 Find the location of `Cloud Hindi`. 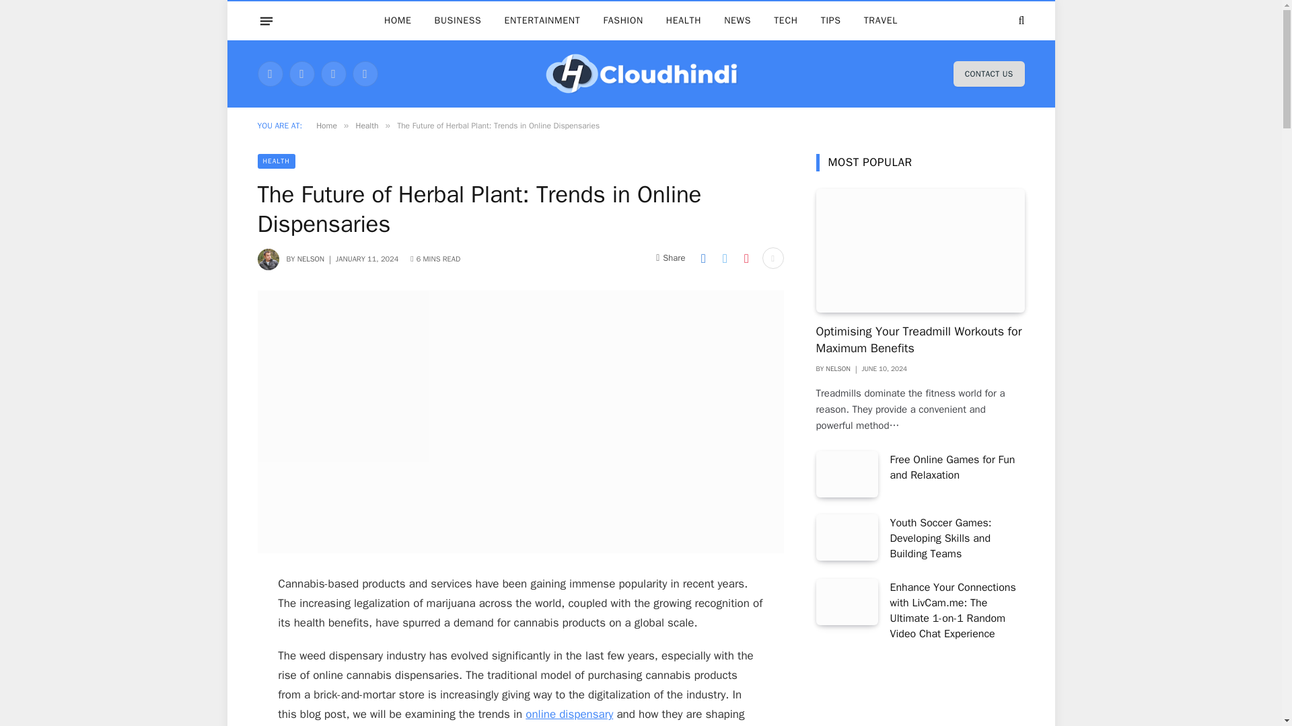

Cloud Hindi is located at coordinates (641, 74).